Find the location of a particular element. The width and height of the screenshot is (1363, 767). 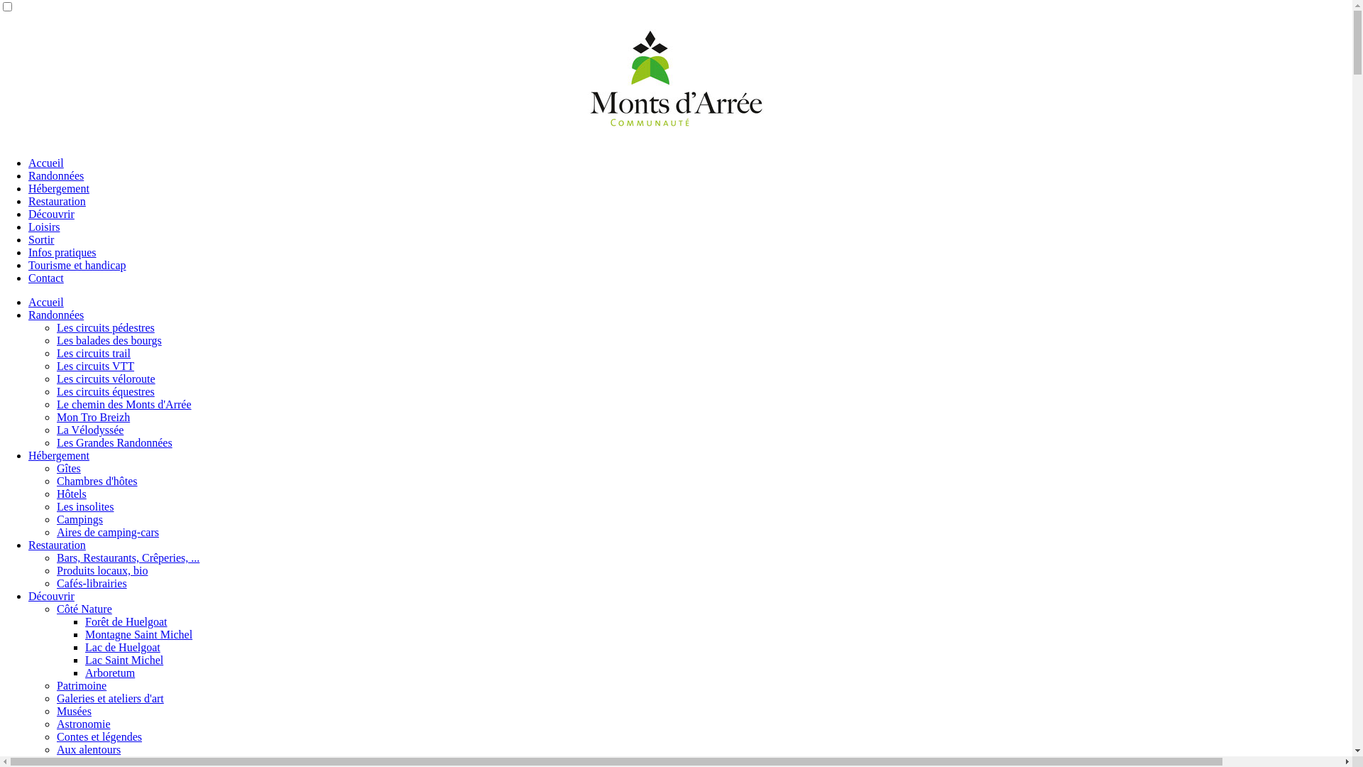

Mon Tro Breizh is located at coordinates (94, 418).